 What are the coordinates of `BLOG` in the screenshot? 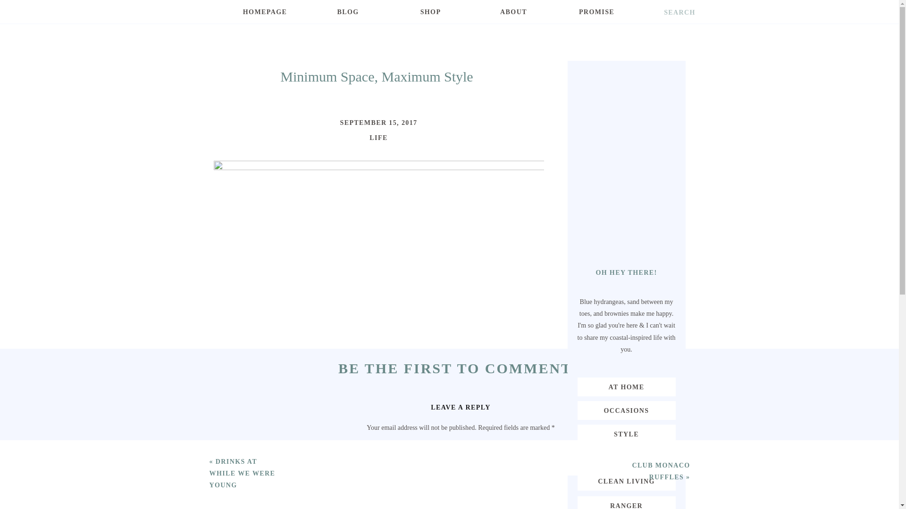 It's located at (348, 17).